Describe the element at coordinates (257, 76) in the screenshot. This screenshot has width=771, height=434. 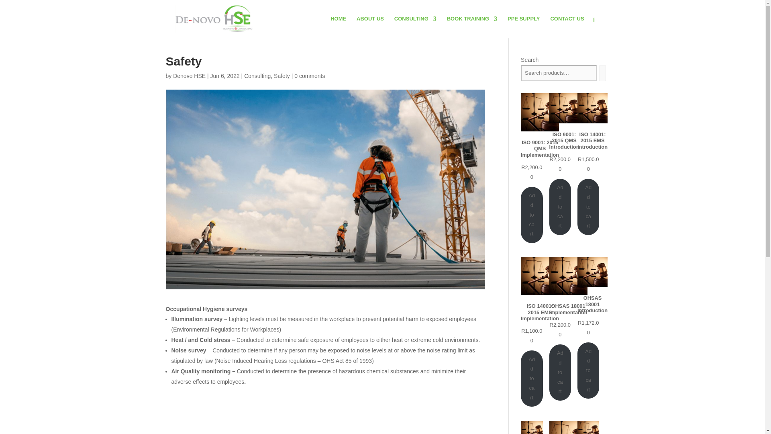
I see `Consulting` at that location.